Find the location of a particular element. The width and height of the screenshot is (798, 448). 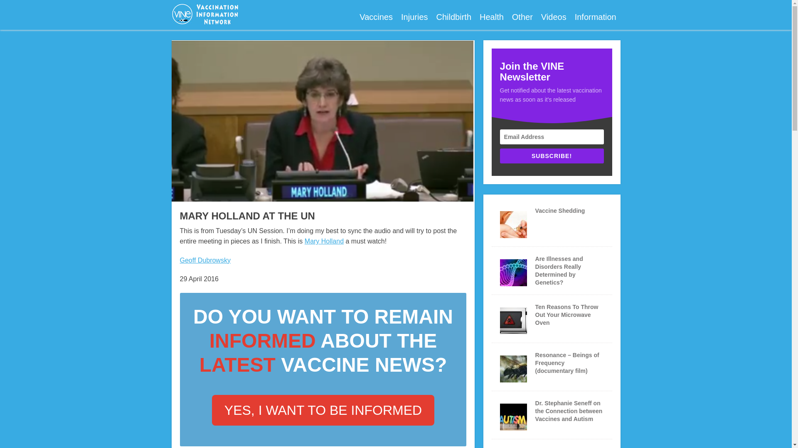

Health is located at coordinates (491, 17).